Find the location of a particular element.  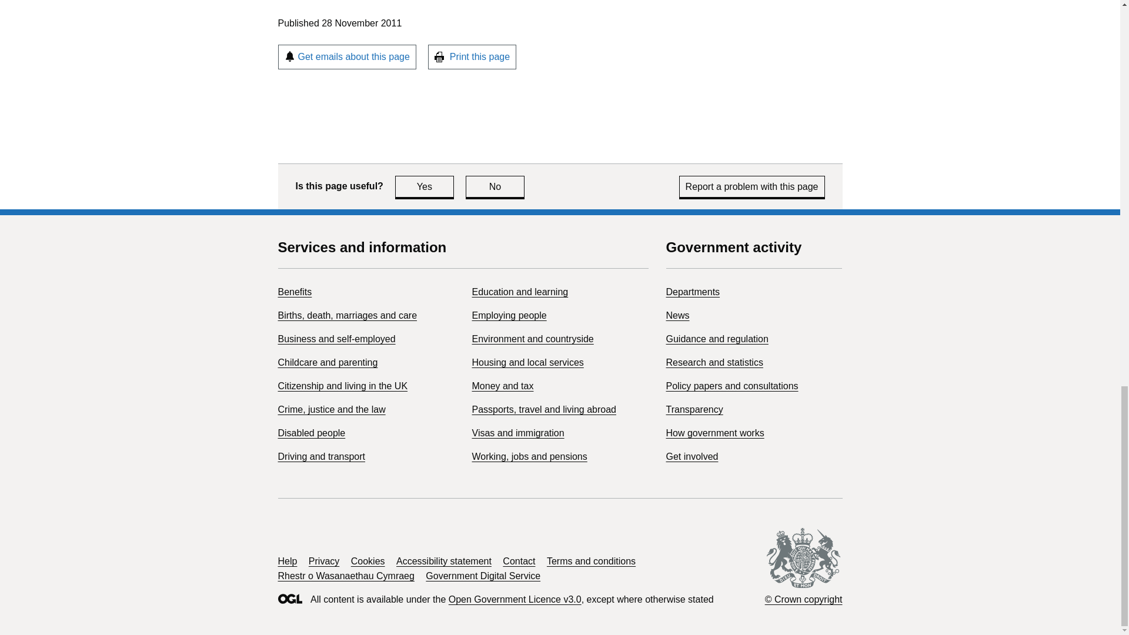

Get emails about this page is located at coordinates (346, 56).